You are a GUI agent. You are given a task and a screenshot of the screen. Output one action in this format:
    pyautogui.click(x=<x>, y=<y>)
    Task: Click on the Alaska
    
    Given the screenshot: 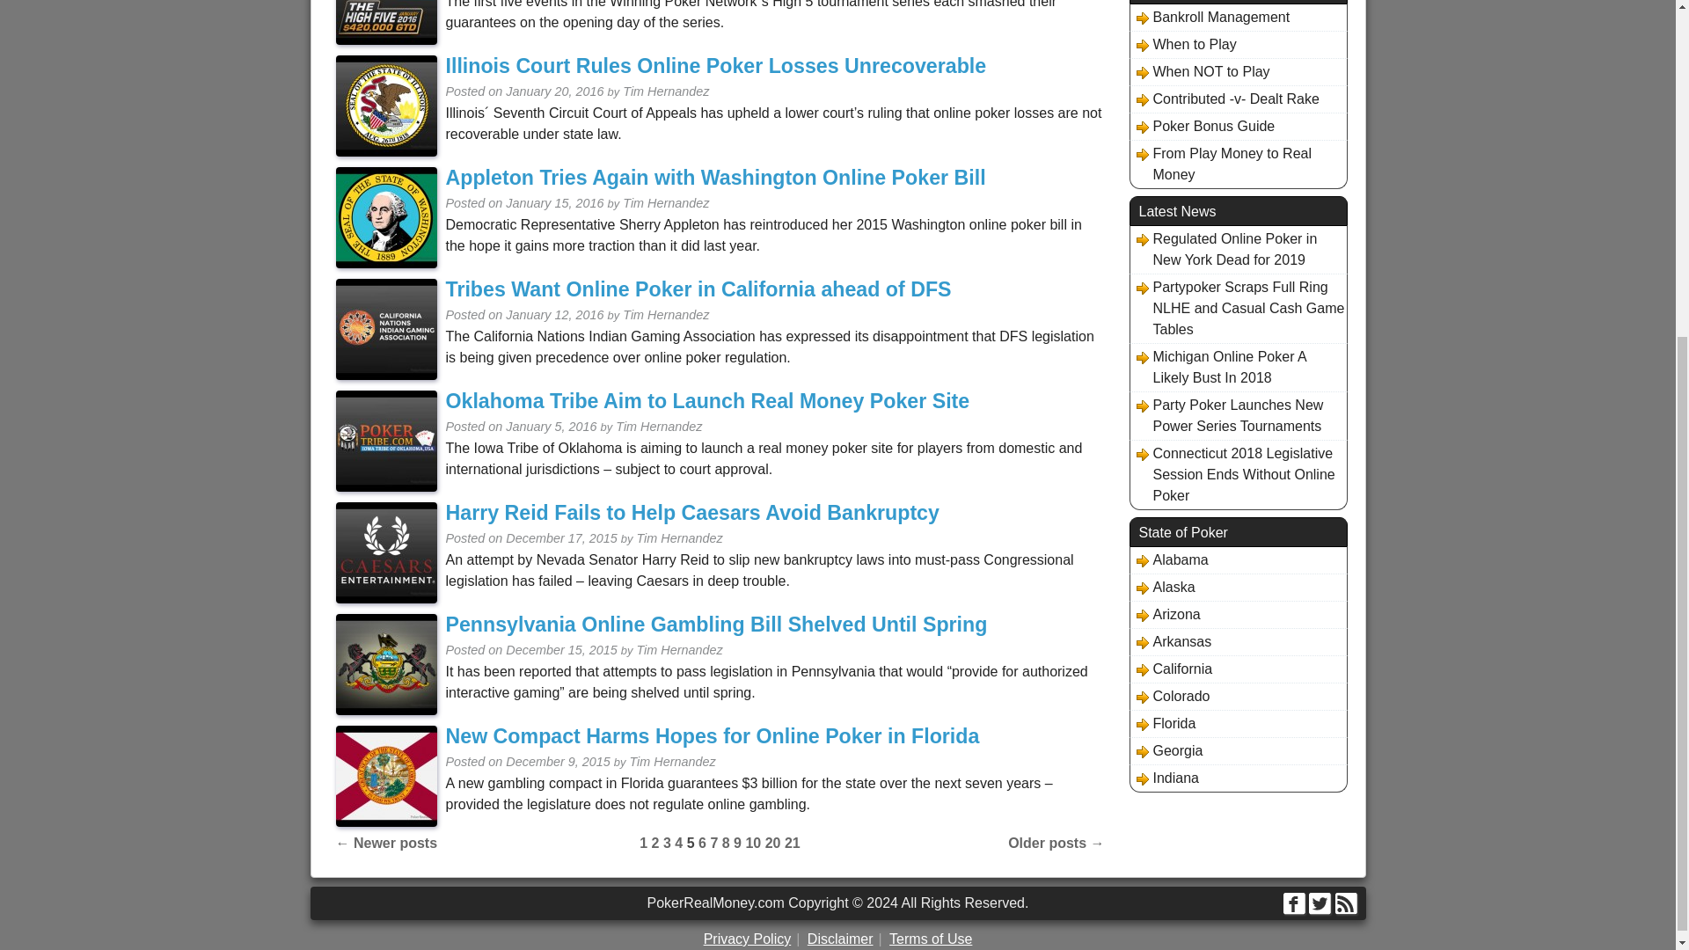 What is the action you would take?
    pyautogui.click(x=1163, y=588)
    